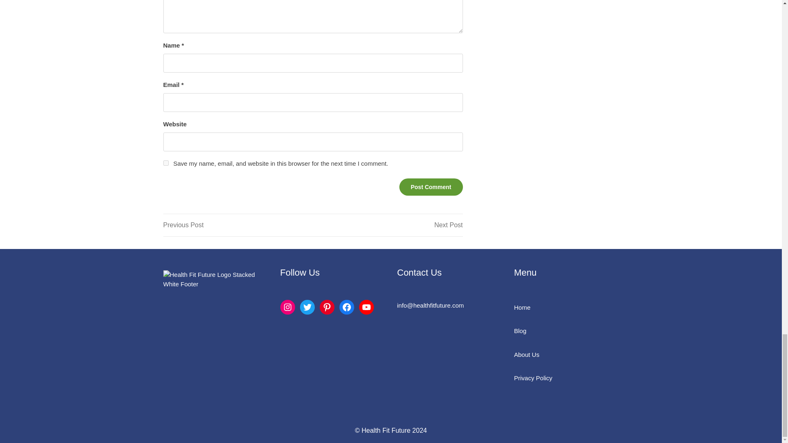 This screenshot has height=443, width=788. What do you see at coordinates (166, 162) in the screenshot?
I see `yes` at bounding box center [166, 162].